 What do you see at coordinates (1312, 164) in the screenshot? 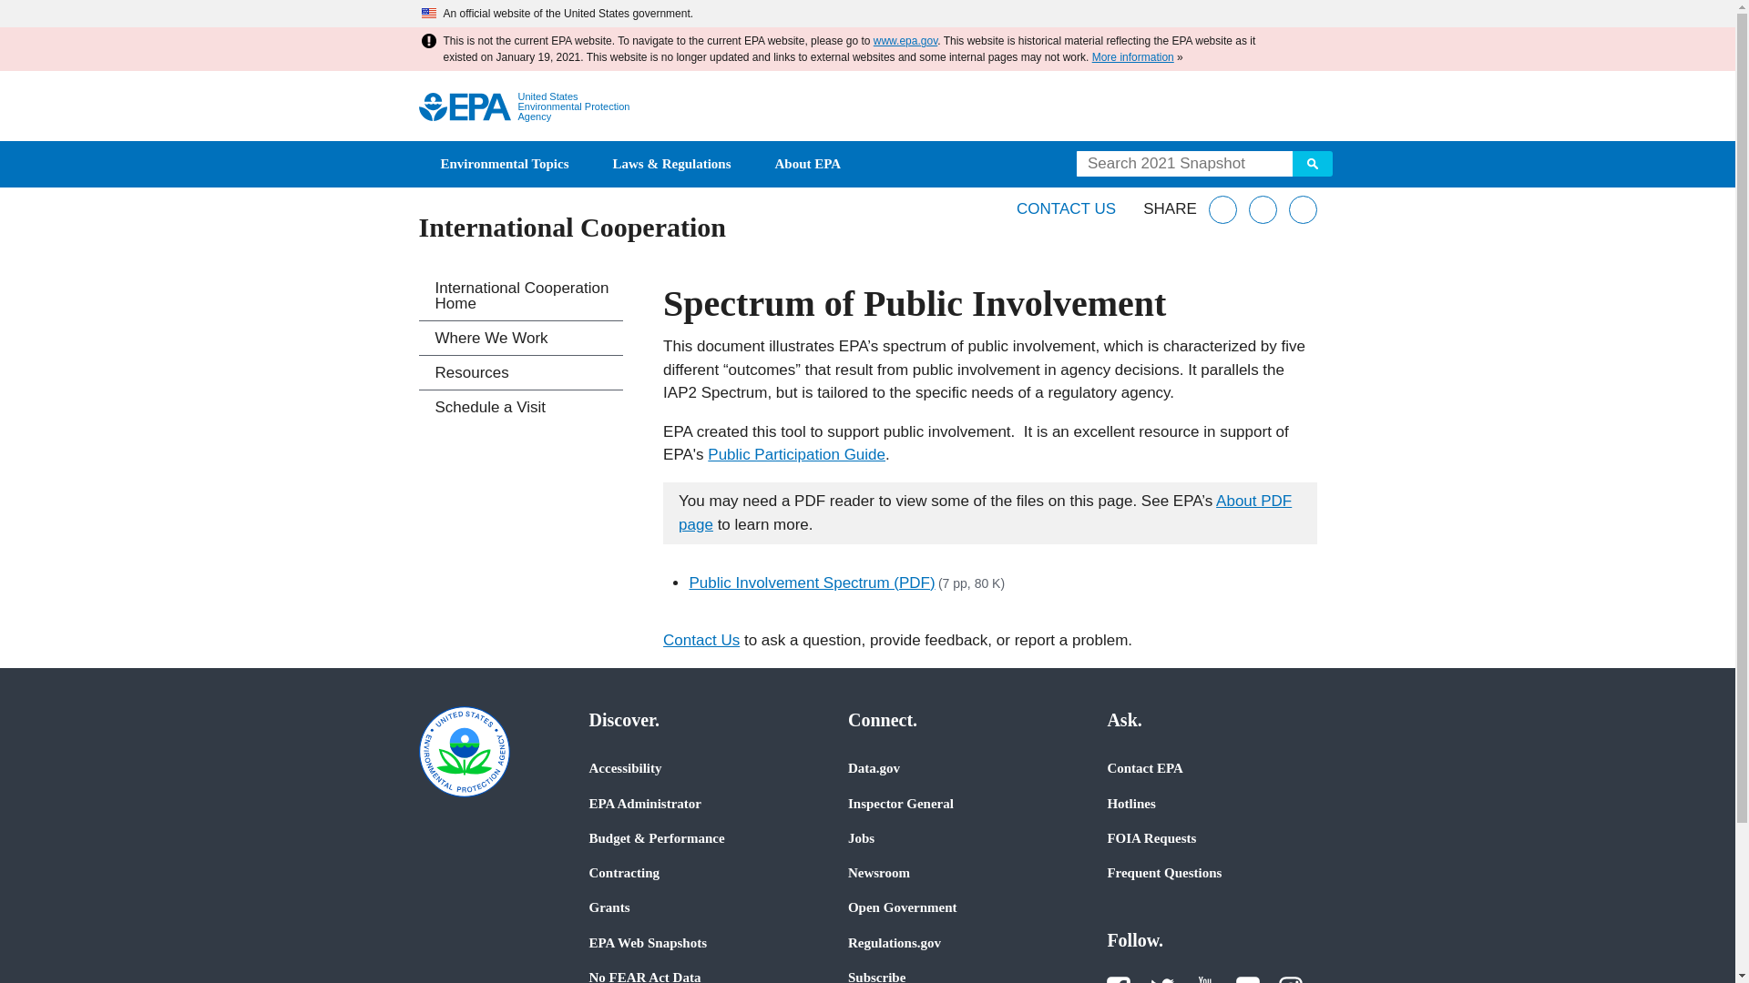
I see `Search` at bounding box center [1312, 164].